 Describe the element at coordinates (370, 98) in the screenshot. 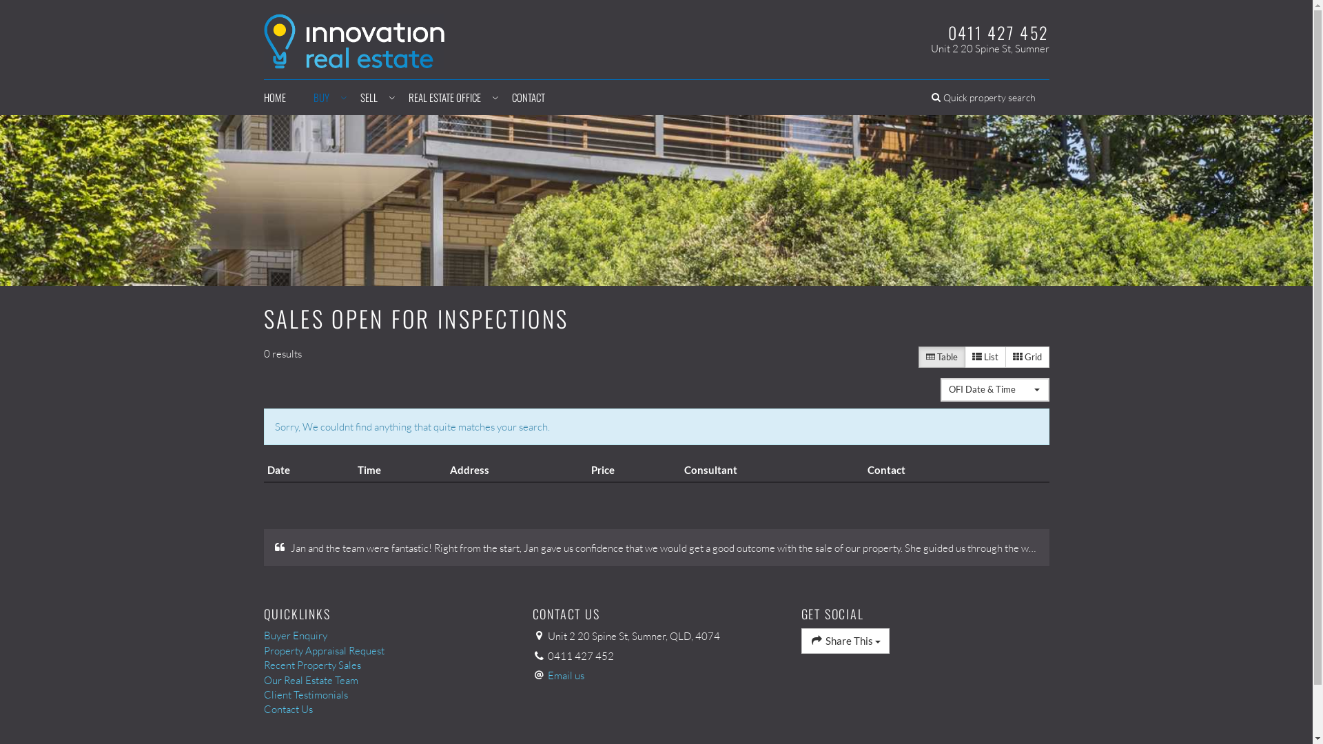

I see `SELL` at that location.